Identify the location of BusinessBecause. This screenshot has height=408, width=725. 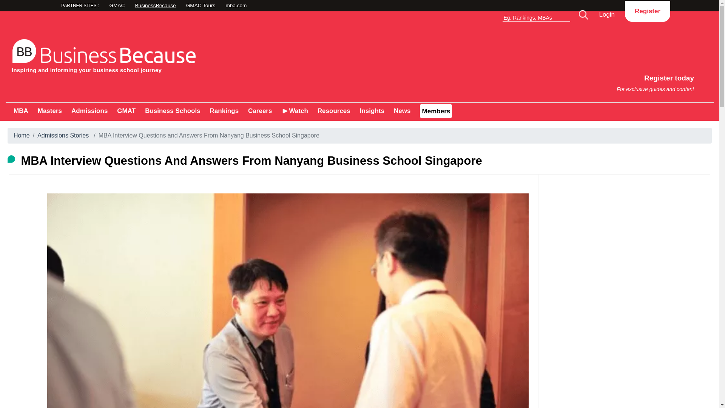
(183, 6).